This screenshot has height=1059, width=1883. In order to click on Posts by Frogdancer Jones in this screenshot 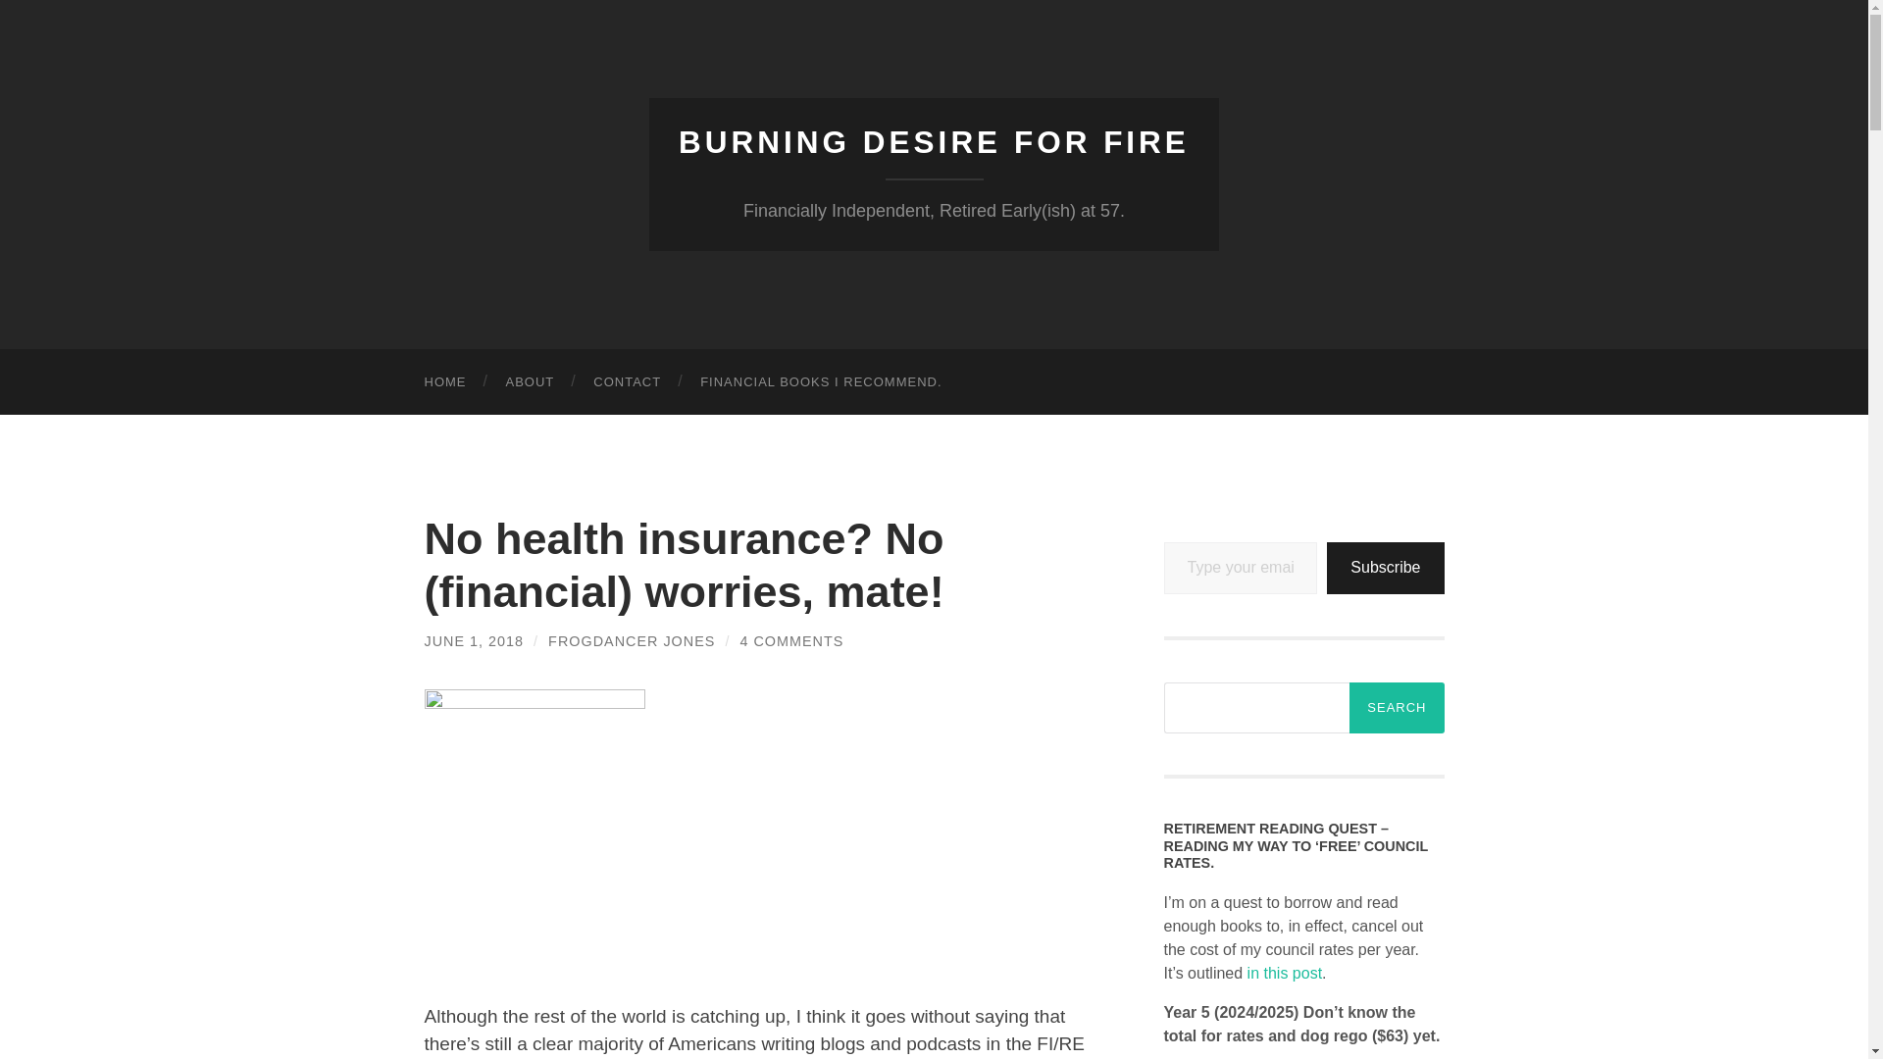, I will do `click(632, 641)`.